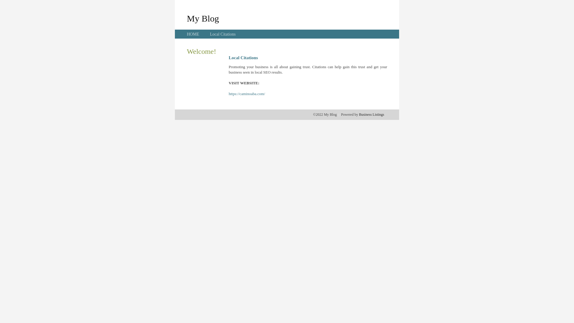 The height and width of the screenshot is (323, 574). Describe the element at coordinates (372, 115) in the screenshot. I see `Business Listings` at that location.